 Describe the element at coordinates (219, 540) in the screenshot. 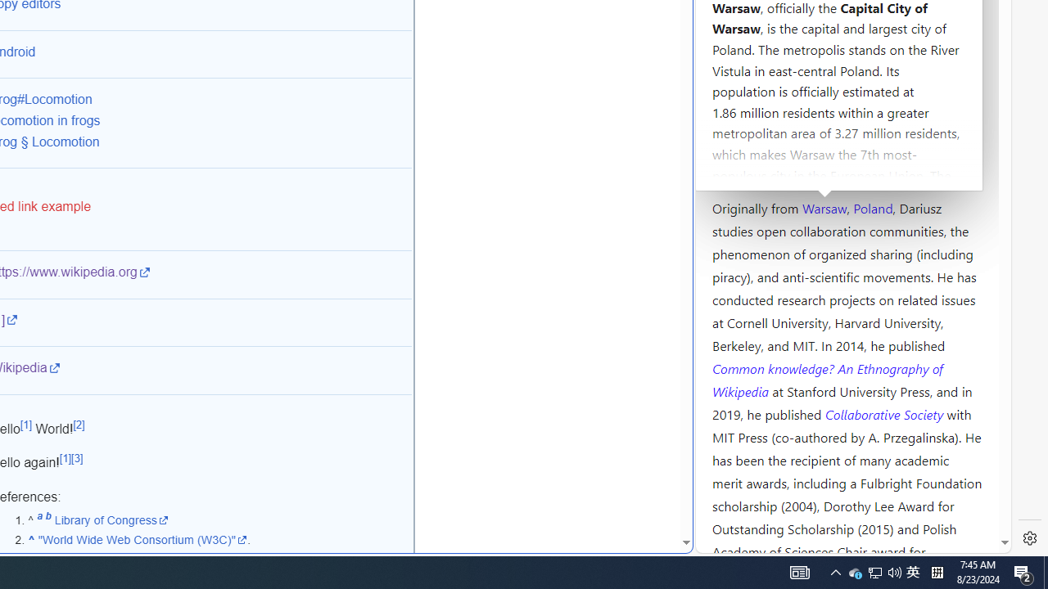

I see `^ "World Wide Web Consortium (W3C)".` at that location.